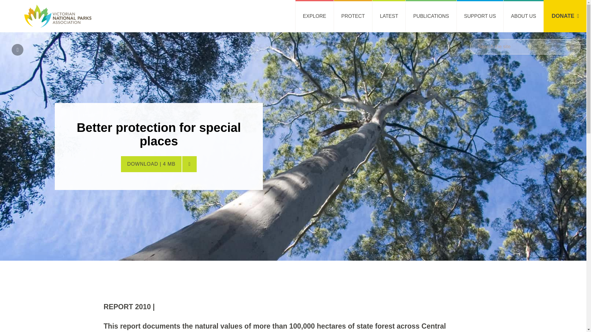  Describe the element at coordinates (314, 16) in the screenshot. I see `EXPLORE` at that location.